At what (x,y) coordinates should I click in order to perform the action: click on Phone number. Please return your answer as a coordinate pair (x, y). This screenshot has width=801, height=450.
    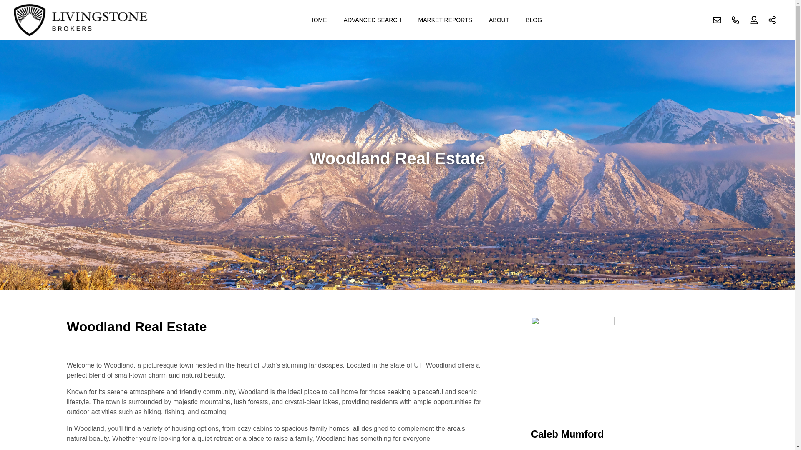
    Looking at the image, I should click on (736, 20).